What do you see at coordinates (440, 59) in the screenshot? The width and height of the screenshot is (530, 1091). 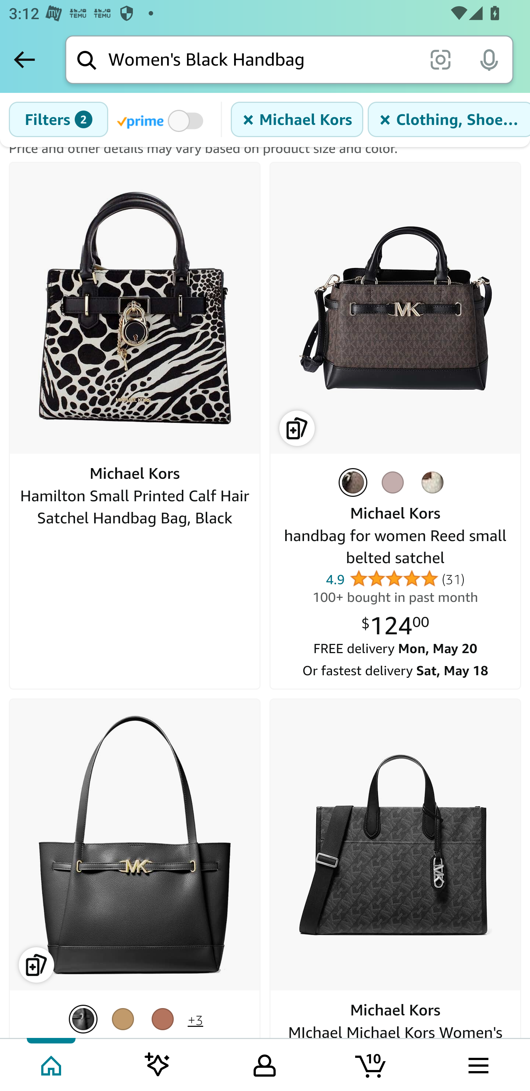 I see `scan it` at bounding box center [440, 59].